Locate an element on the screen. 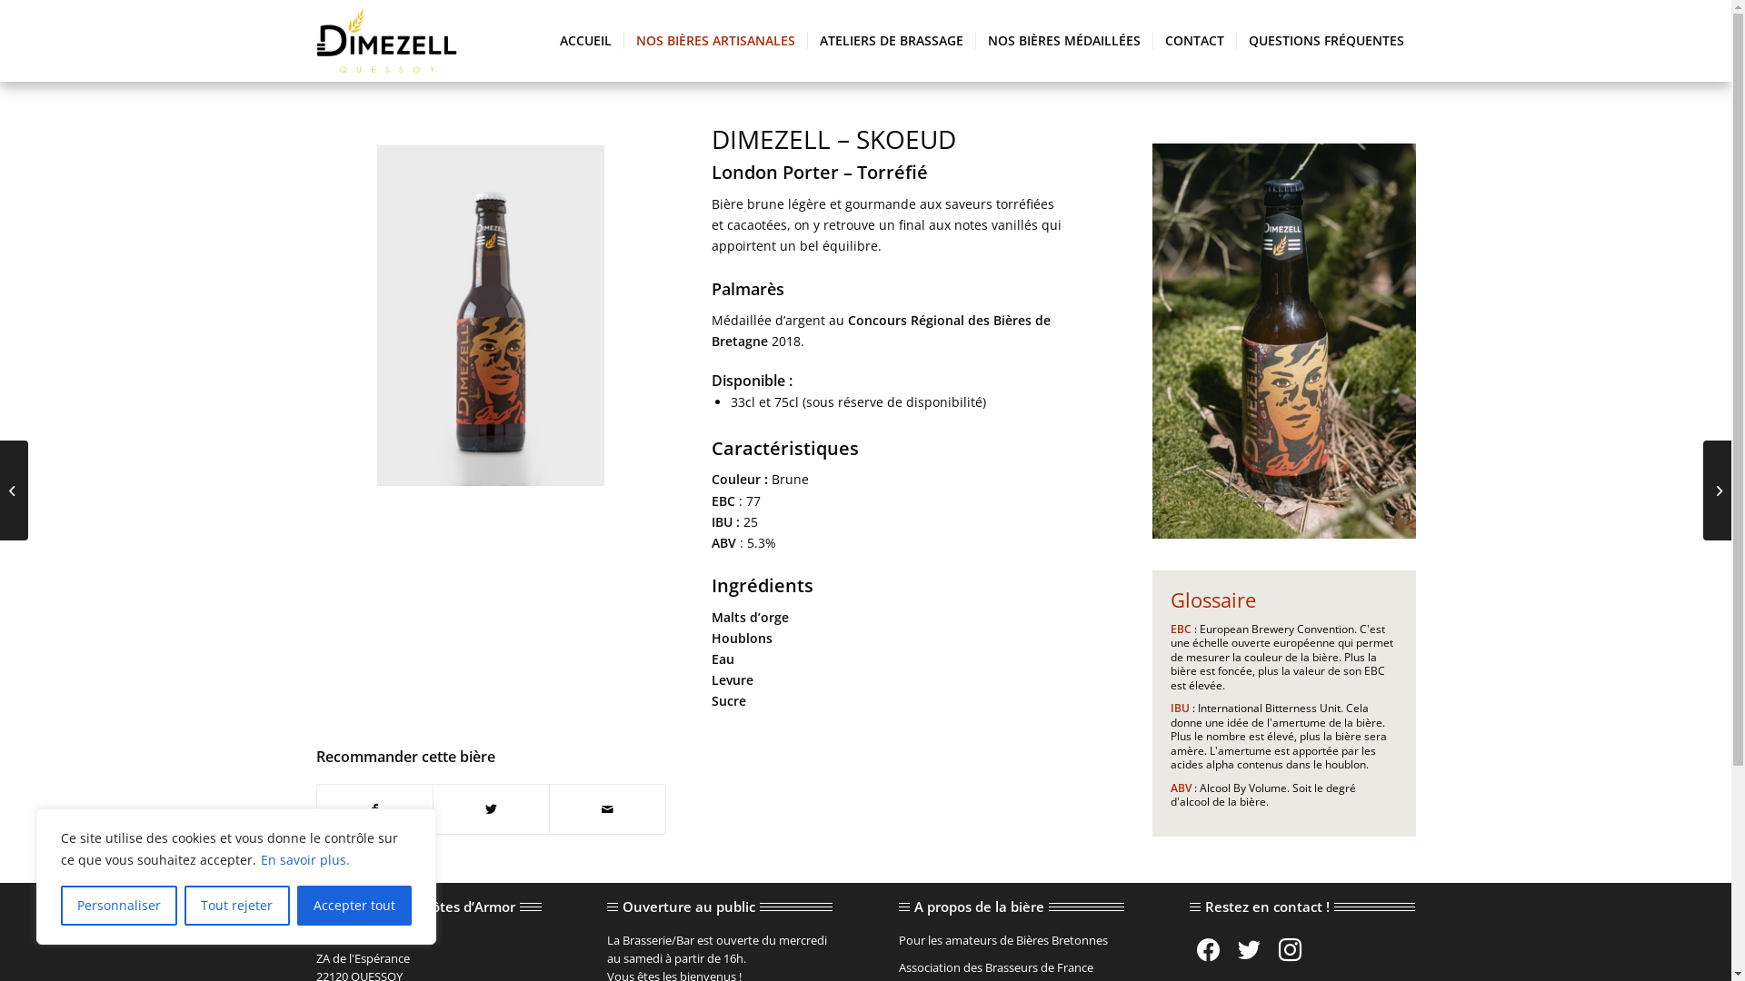 The height and width of the screenshot is (981, 1745). ATELIERS DE BRASSAGE is located at coordinates (891, 41).